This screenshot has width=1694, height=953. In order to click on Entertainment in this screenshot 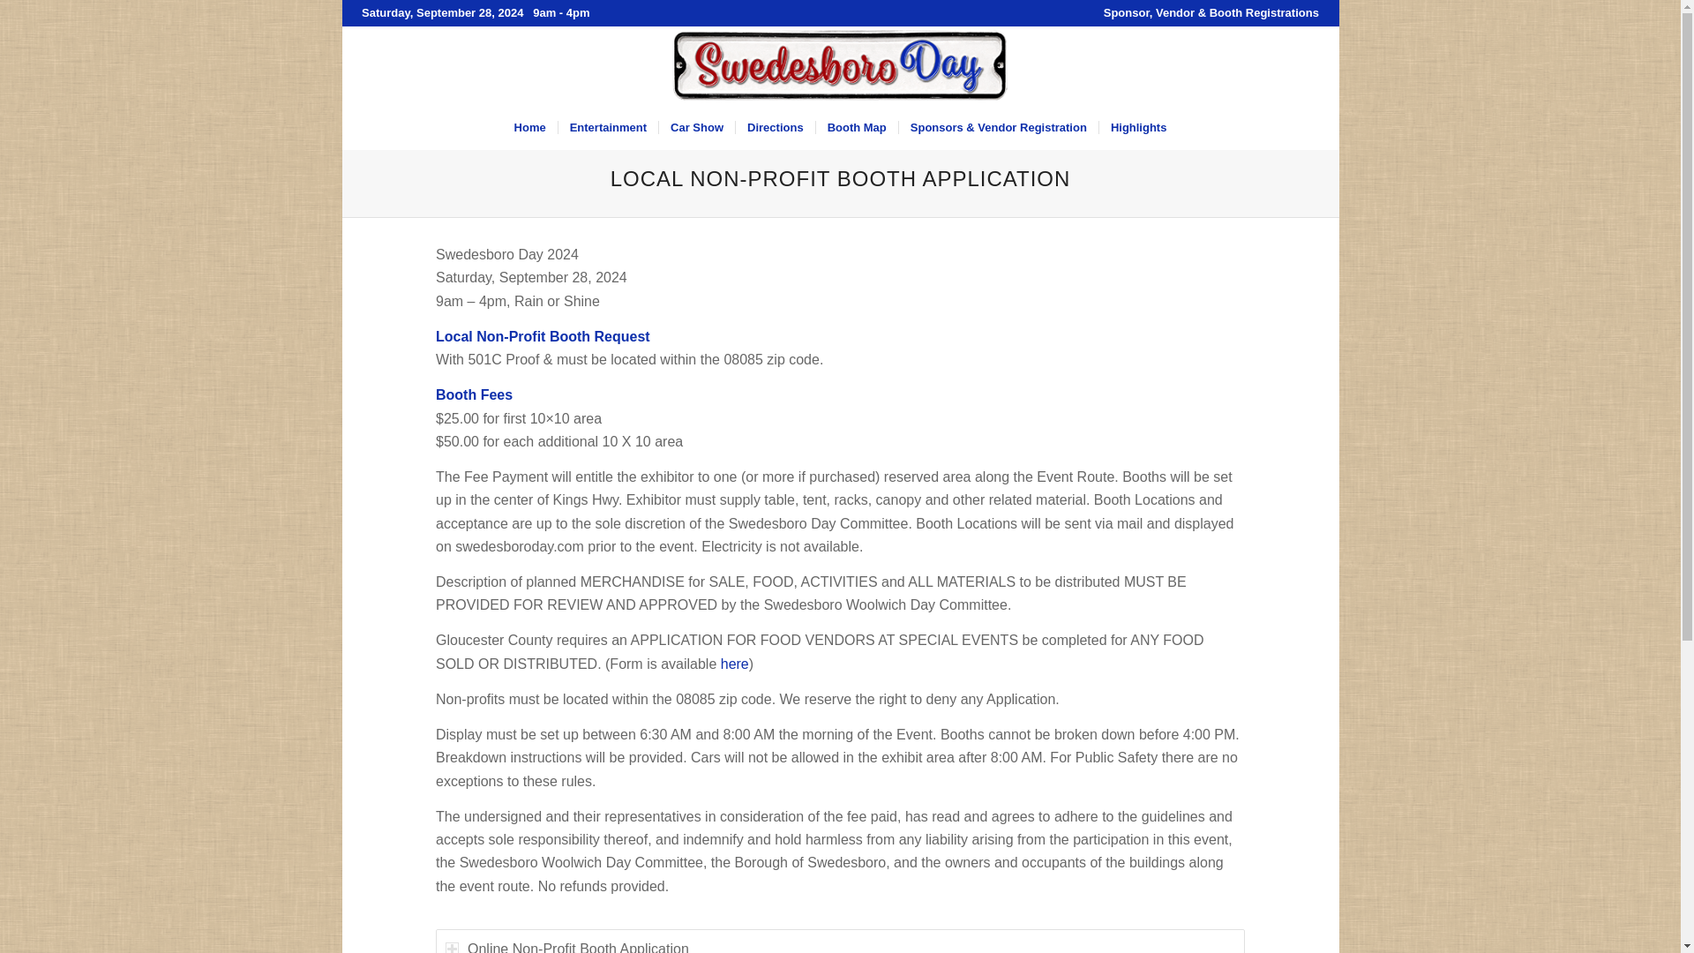, I will do `click(607, 127)`.